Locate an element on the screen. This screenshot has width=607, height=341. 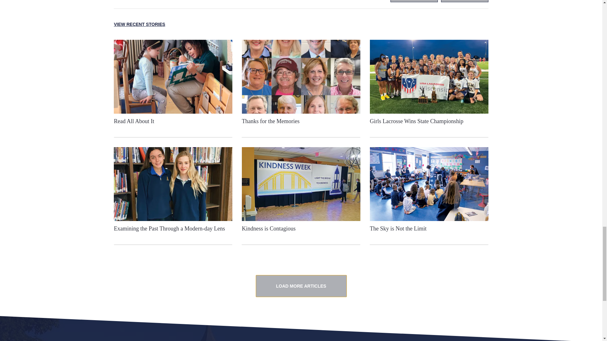
A collage of retiring faculty and staff members. is located at coordinates (301, 76).